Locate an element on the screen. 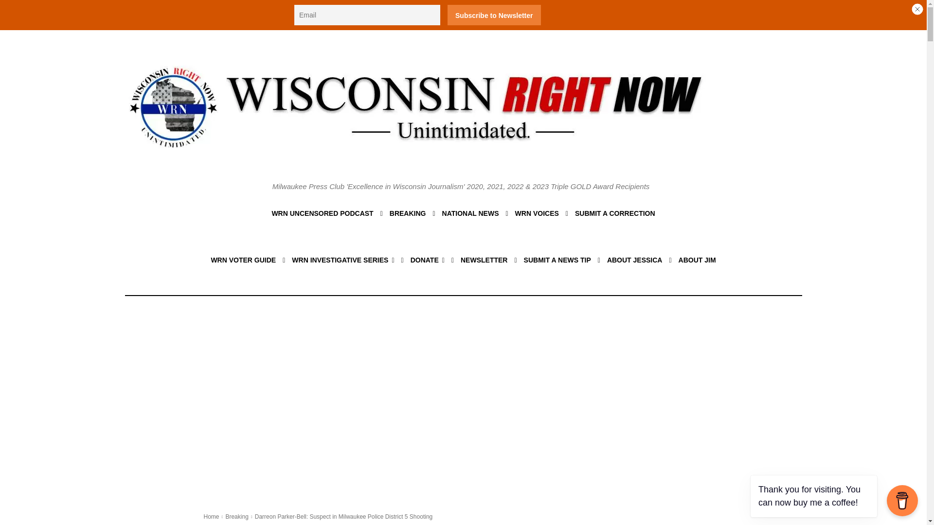 The width and height of the screenshot is (934, 525). NATIONAL NEWS is located at coordinates (470, 213).